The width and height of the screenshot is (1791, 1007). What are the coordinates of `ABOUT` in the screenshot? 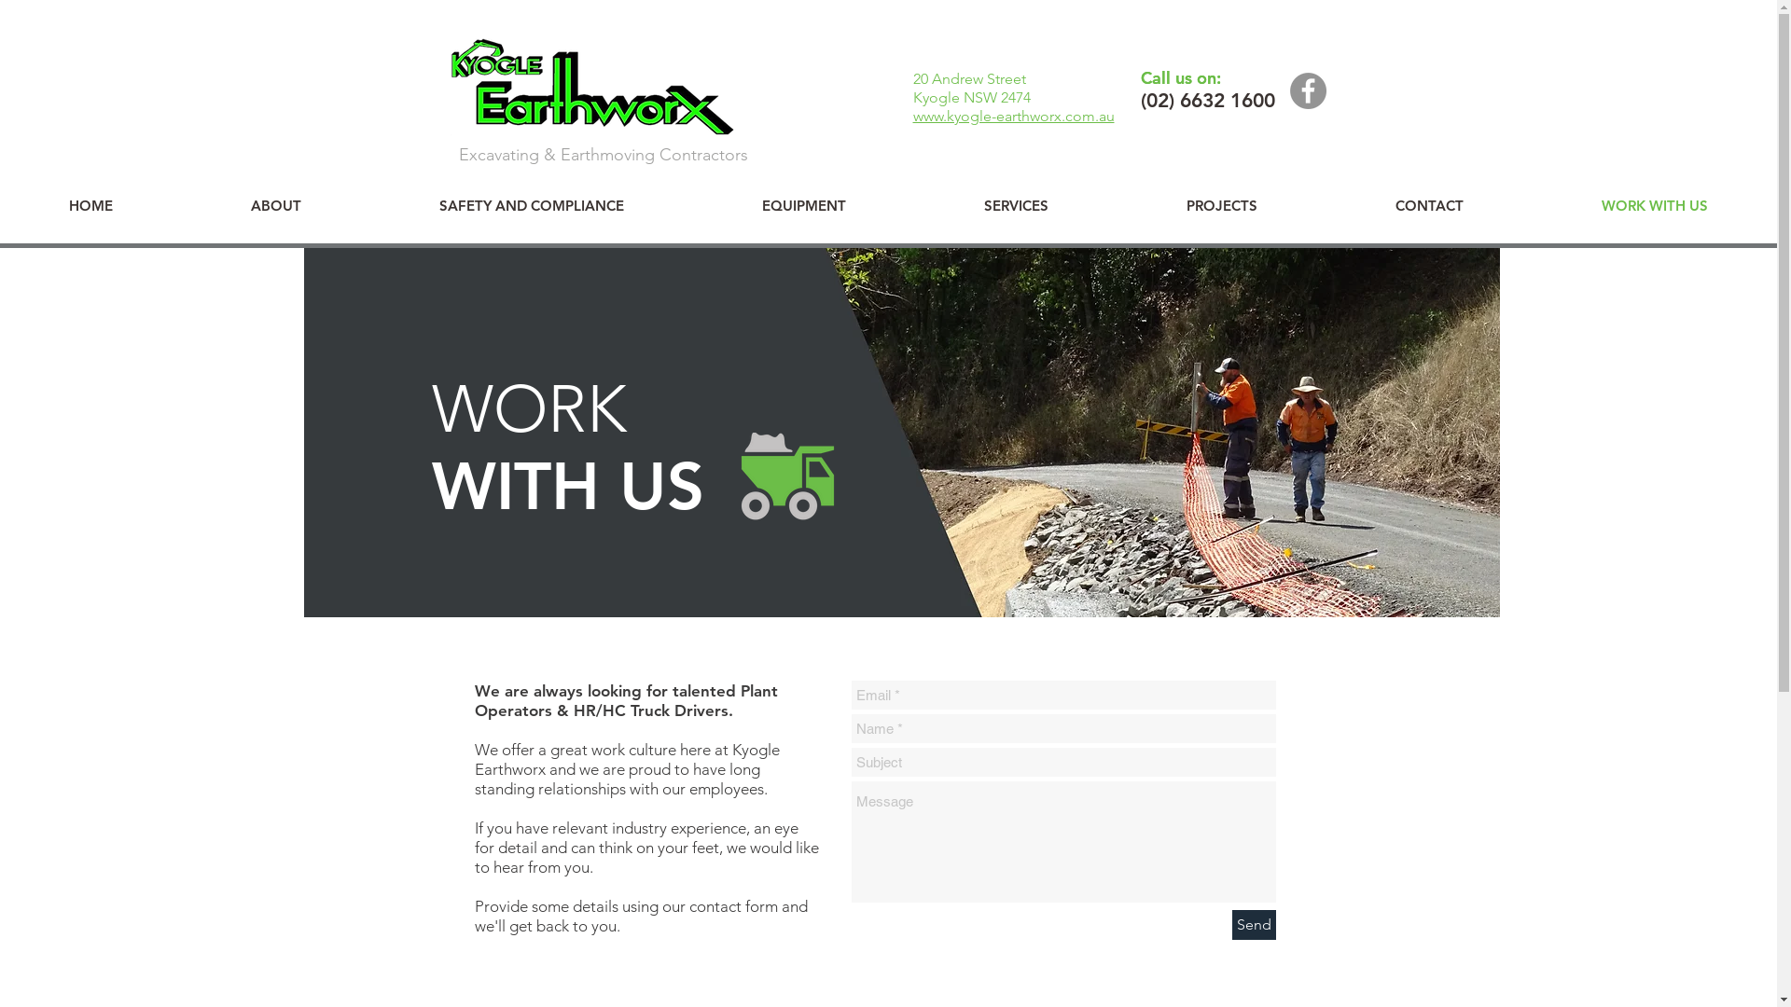 It's located at (276, 205).